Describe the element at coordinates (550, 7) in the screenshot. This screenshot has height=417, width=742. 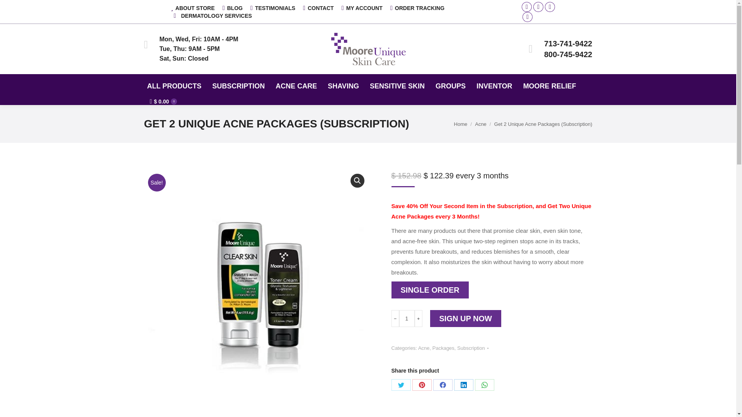
I see `Instagram page opens in new window` at that location.